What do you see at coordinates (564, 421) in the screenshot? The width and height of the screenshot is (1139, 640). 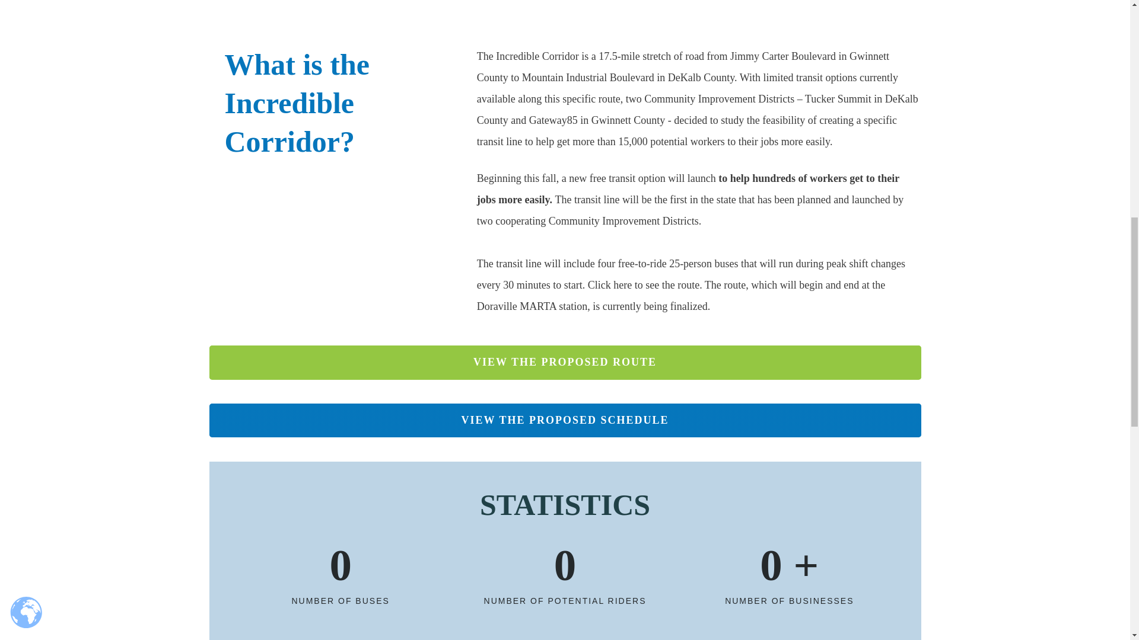 I see `VIEW THE PROPOSED SCHEDULE` at bounding box center [564, 421].